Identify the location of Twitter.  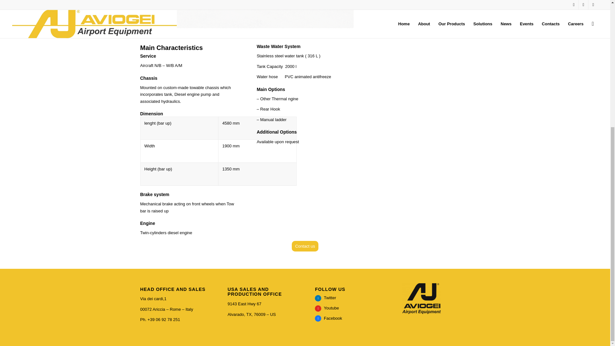
(325, 298).